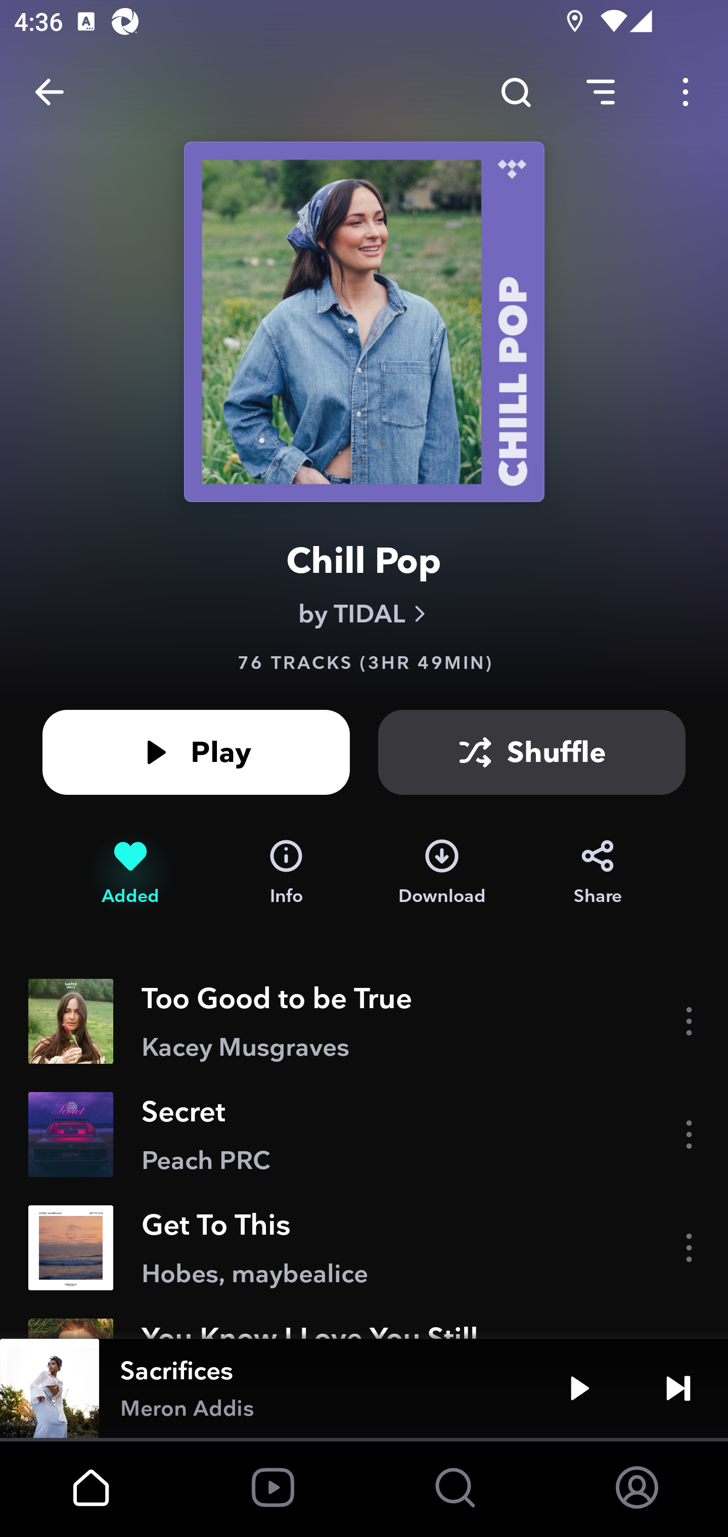 The image size is (728, 1537). What do you see at coordinates (364, 614) in the screenshot?
I see `by TIDAL` at bounding box center [364, 614].